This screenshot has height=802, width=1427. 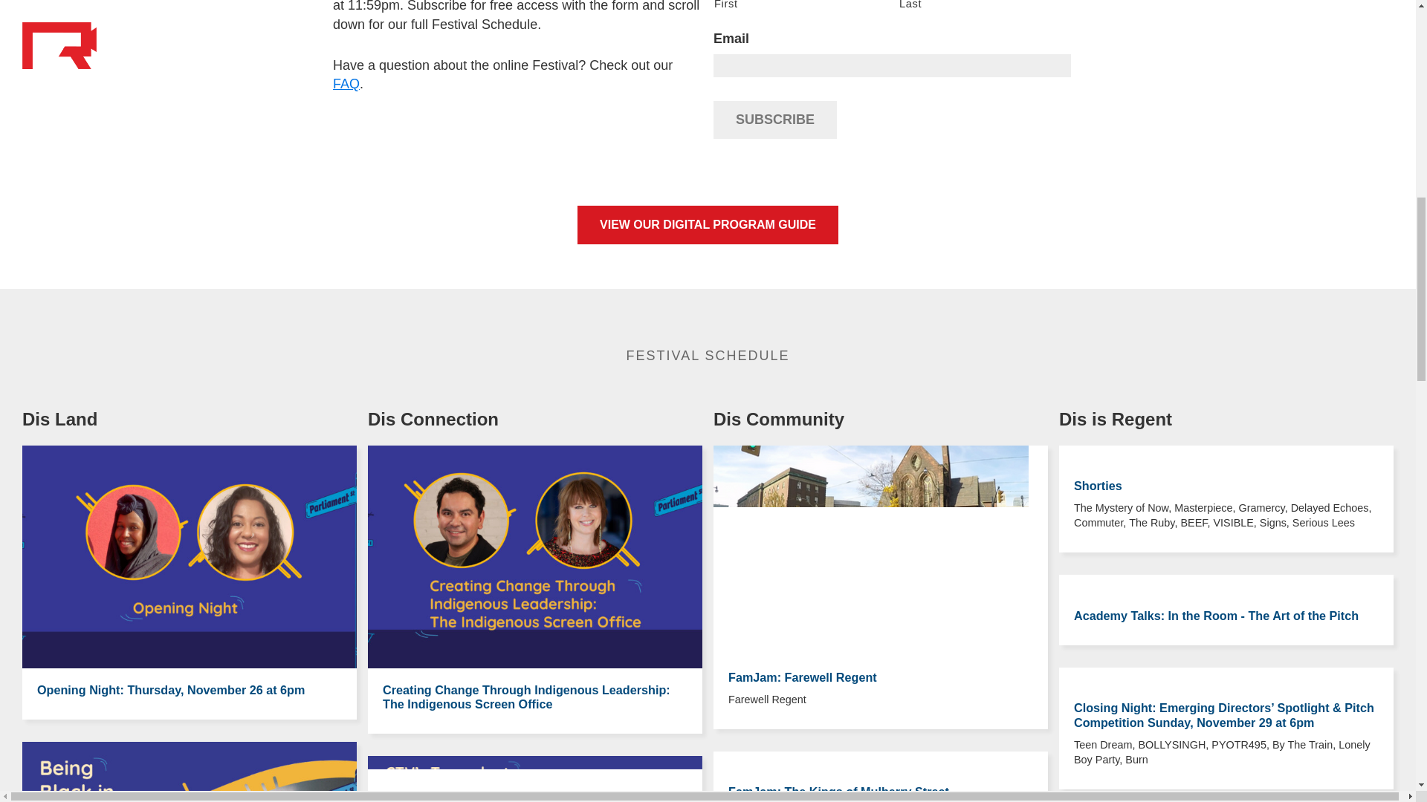 What do you see at coordinates (838, 792) in the screenshot?
I see `FamJam: The Kings of Mulberry Street` at bounding box center [838, 792].